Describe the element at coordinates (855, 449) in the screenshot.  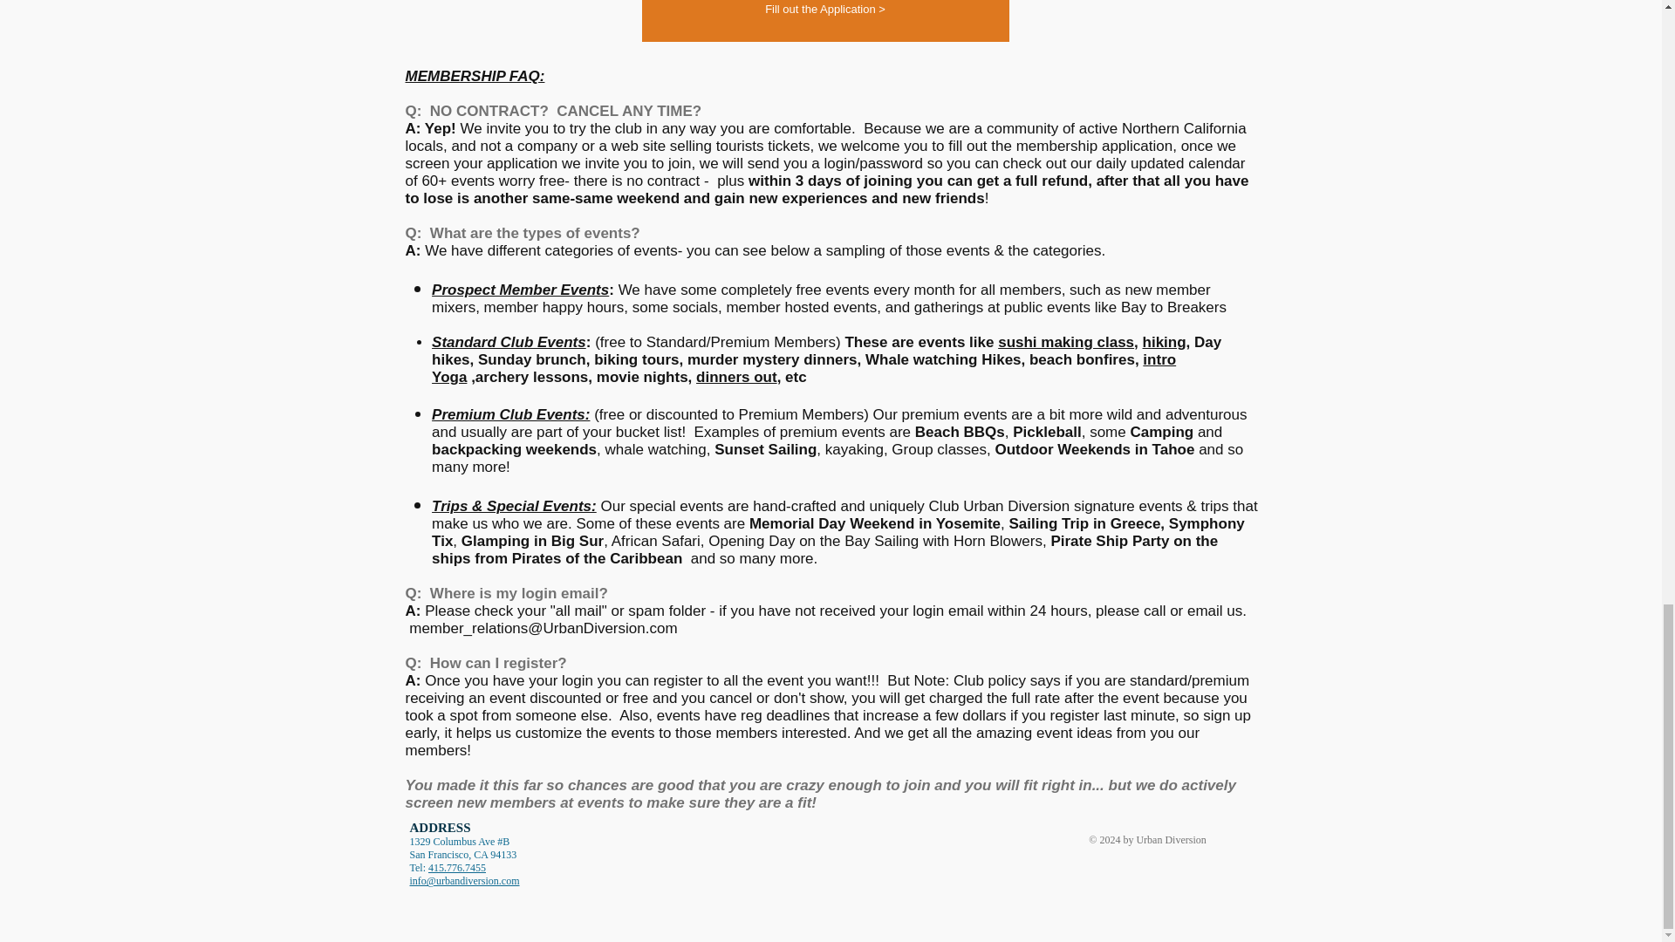
I see `kayaking` at that location.